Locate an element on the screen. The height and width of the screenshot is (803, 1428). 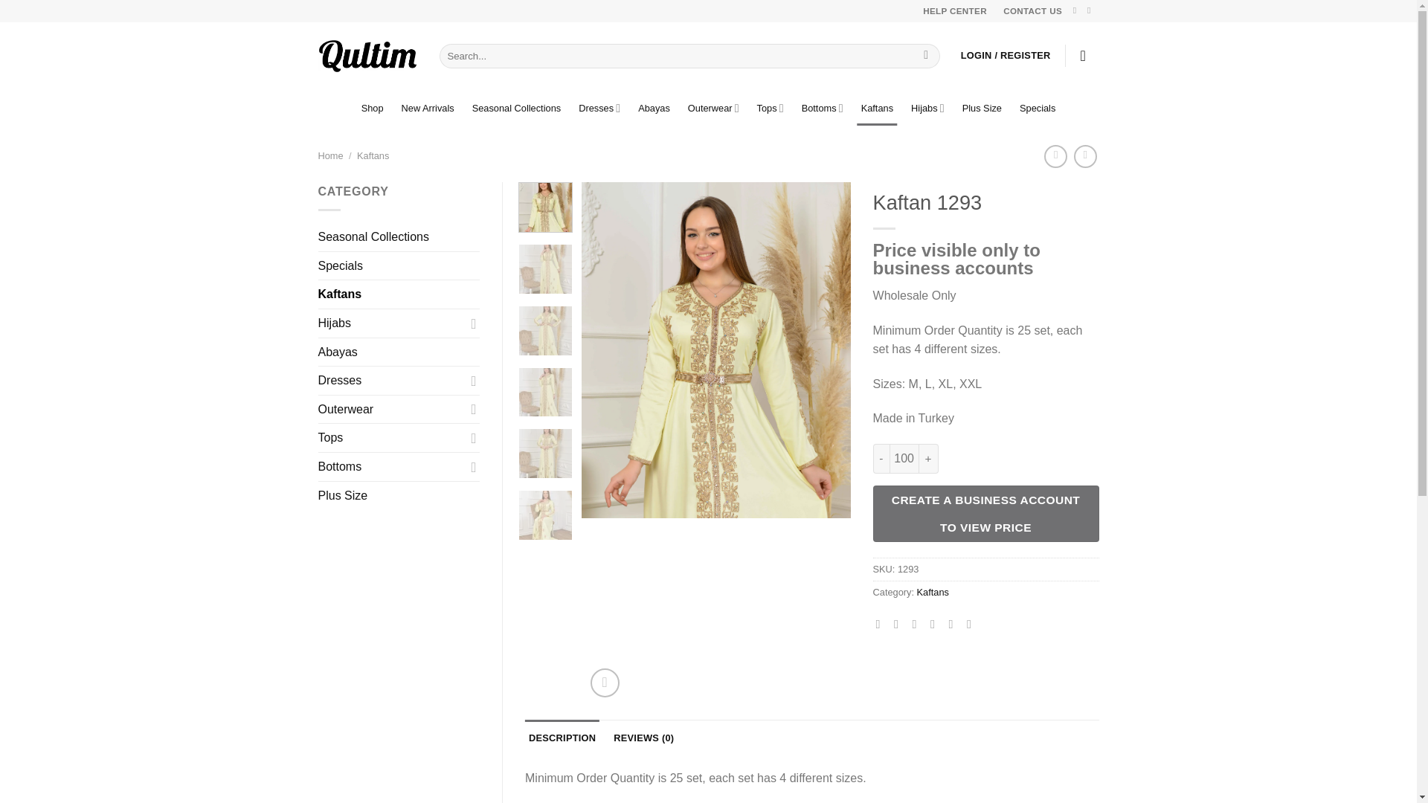
Cart is located at coordinates (1087, 55).